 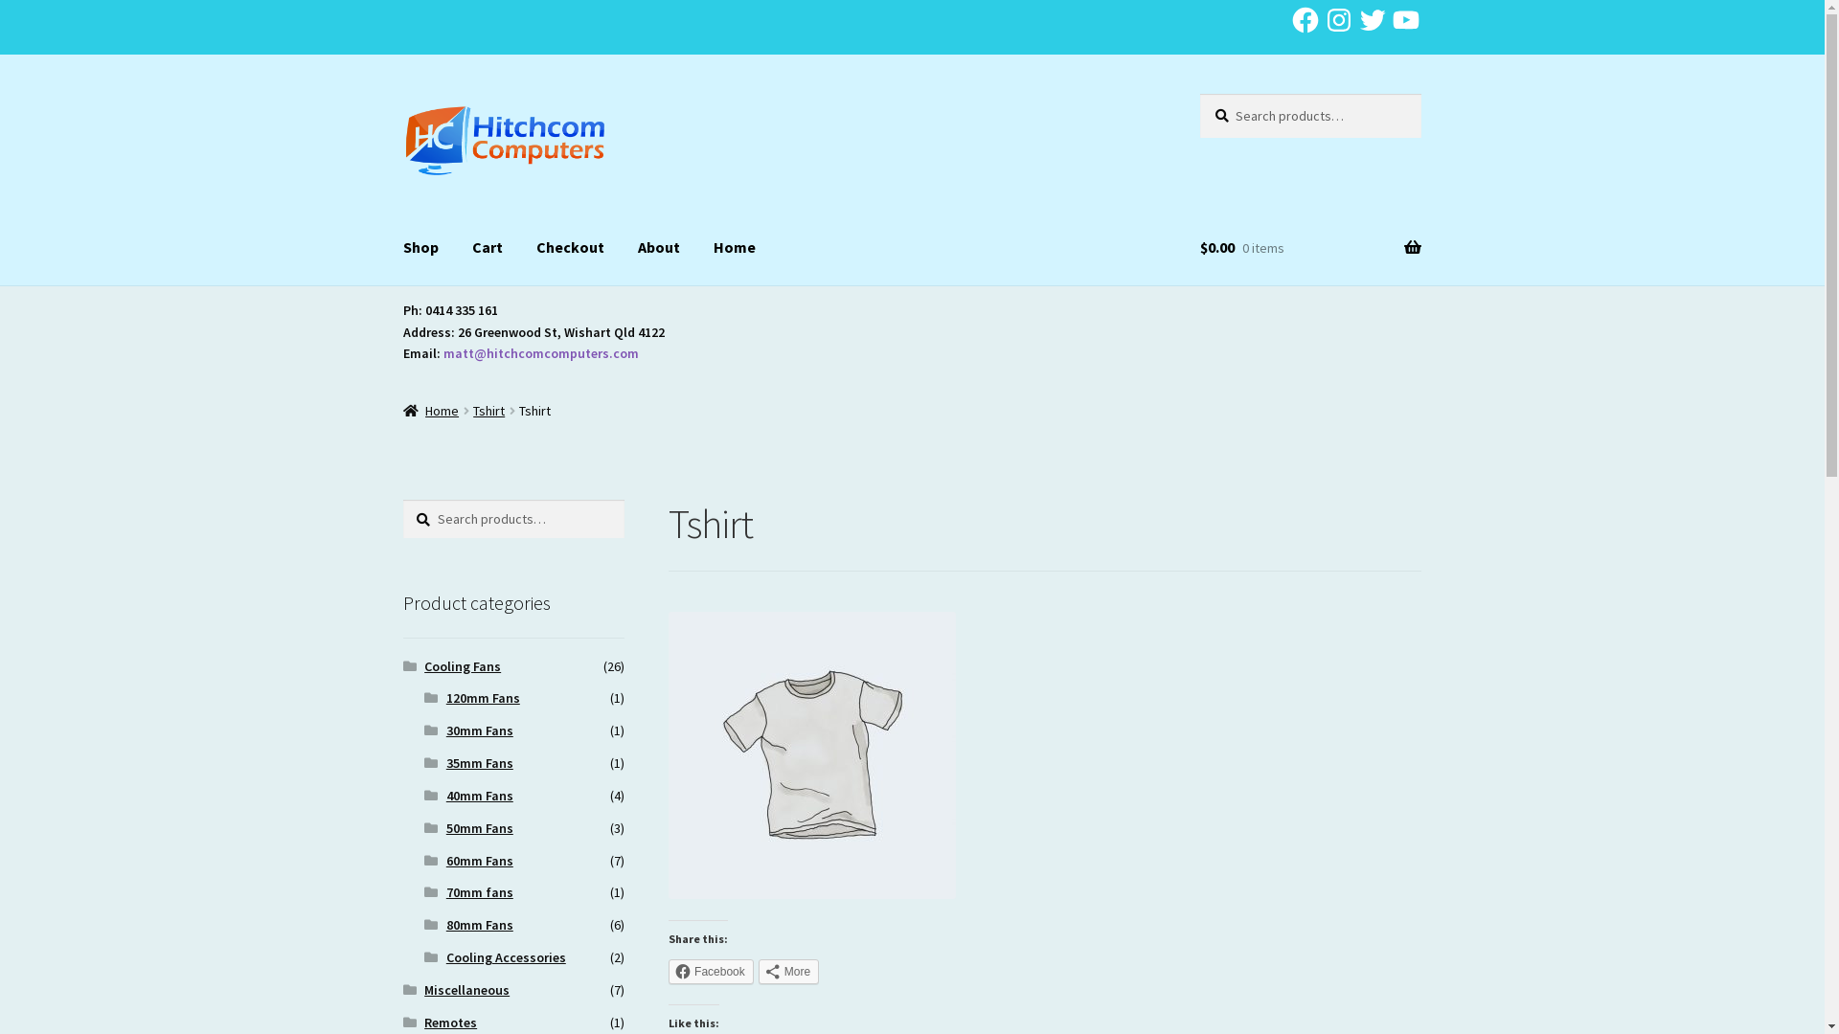 What do you see at coordinates (463, 666) in the screenshot?
I see `Cooling Fans` at bounding box center [463, 666].